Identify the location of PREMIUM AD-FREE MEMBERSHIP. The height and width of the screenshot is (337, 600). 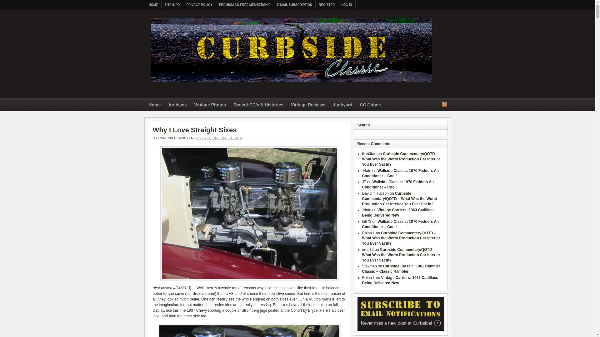
(245, 5).